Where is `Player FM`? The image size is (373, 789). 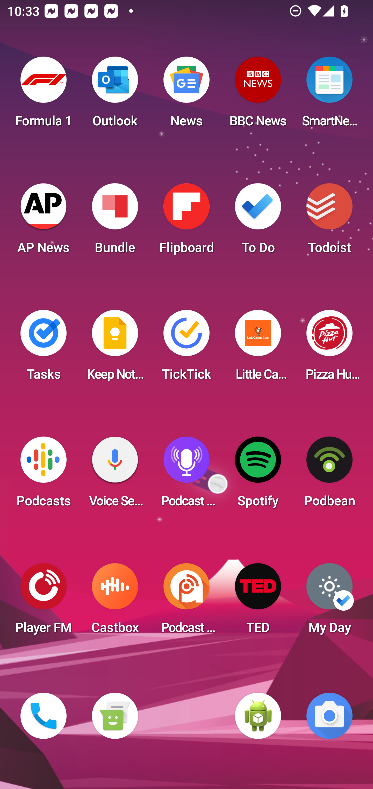 Player FM is located at coordinates (44, 602).